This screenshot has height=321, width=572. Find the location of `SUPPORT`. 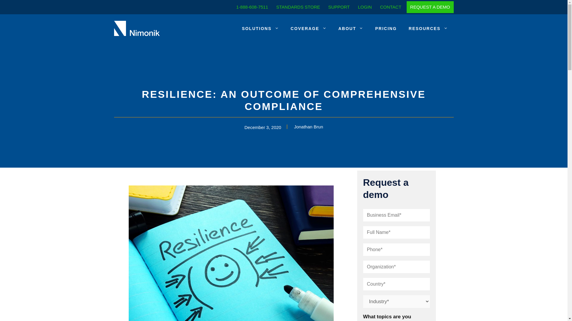

SUPPORT is located at coordinates (339, 7).